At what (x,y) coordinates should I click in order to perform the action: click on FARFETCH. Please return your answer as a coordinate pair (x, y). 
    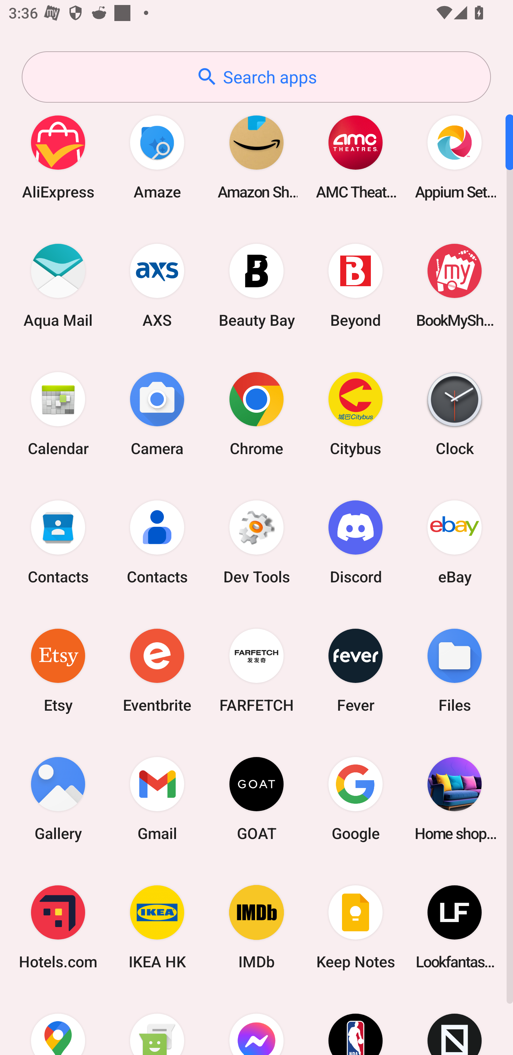
    Looking at the image, I should click on (256, 670).